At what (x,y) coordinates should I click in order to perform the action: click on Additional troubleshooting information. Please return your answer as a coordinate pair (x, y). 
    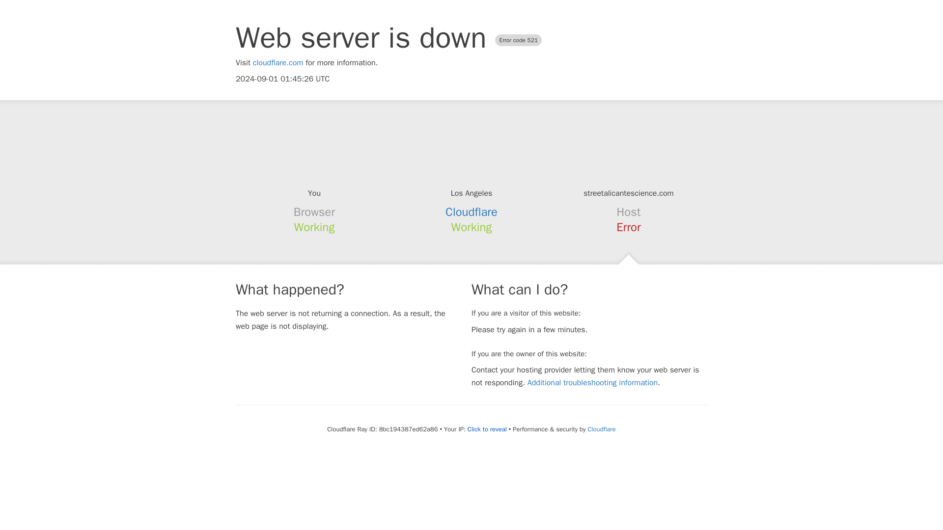
    Looking at the image, I should click on (592, 383).